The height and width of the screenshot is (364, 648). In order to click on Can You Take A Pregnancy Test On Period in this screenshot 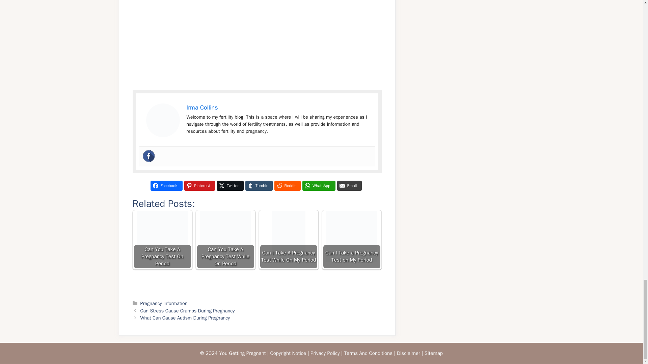, I will do `click(162, 240)`.